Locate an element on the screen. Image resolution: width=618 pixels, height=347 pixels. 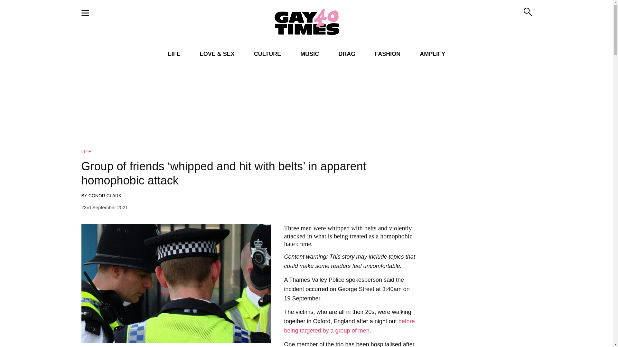
DRAG is located at coordinates (347, 54).